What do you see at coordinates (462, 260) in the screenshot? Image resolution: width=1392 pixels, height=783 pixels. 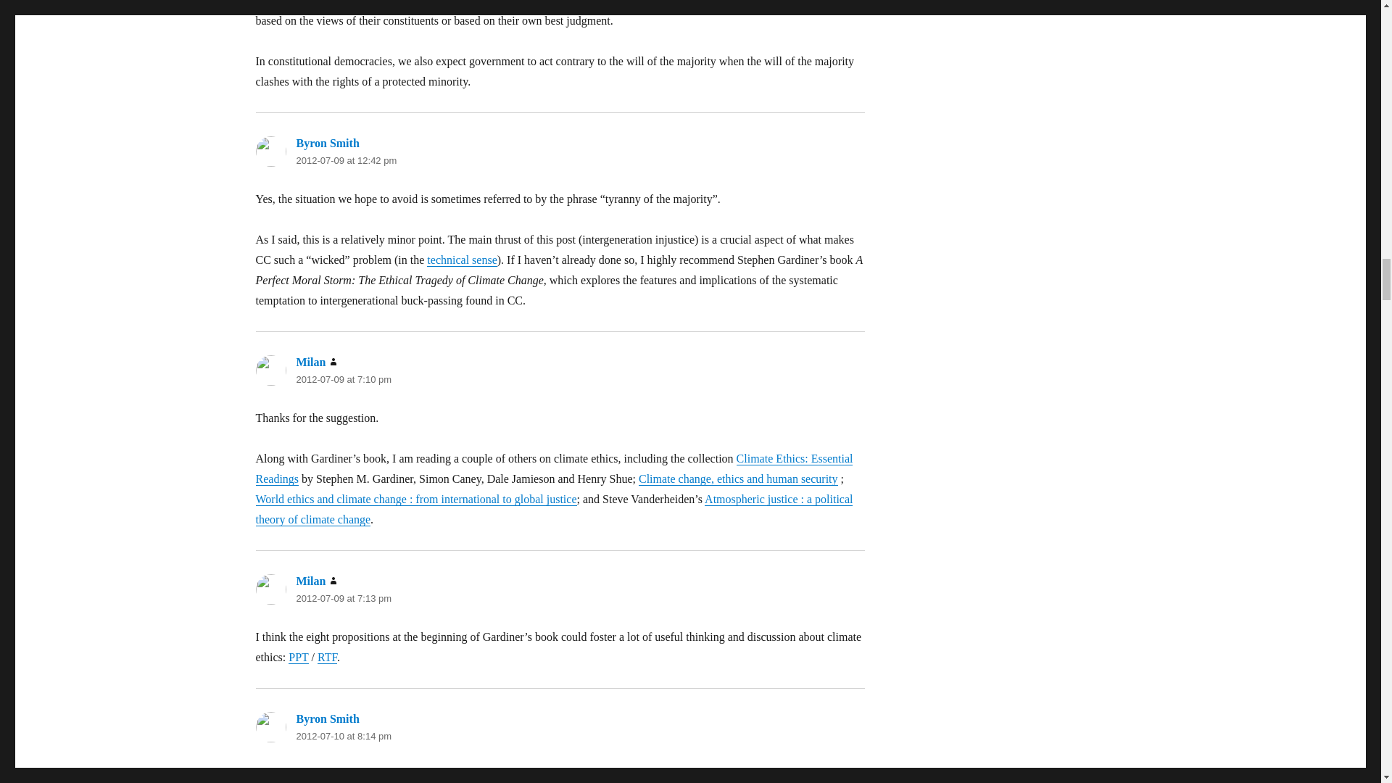 I see `technical sense` at bounding box center [462, 260].